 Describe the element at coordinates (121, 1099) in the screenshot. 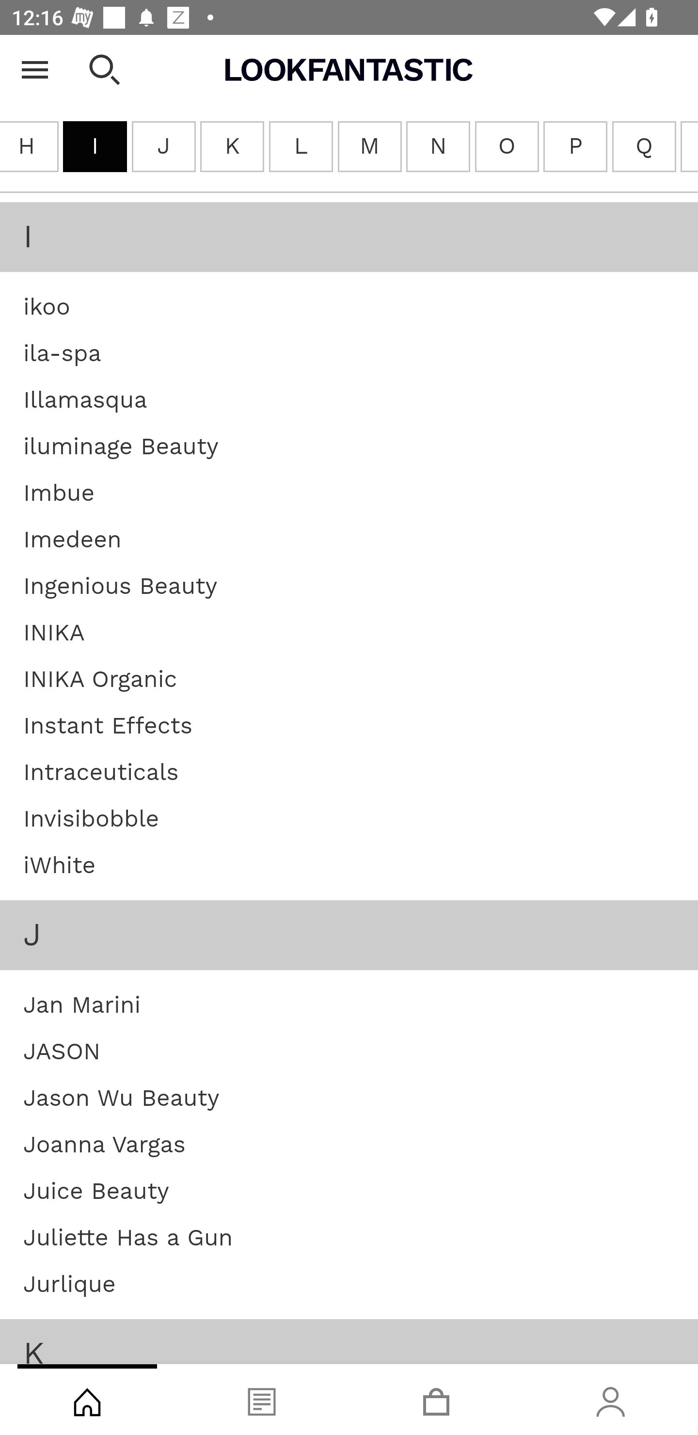

I see `Jason Wu Beauty` at that location.